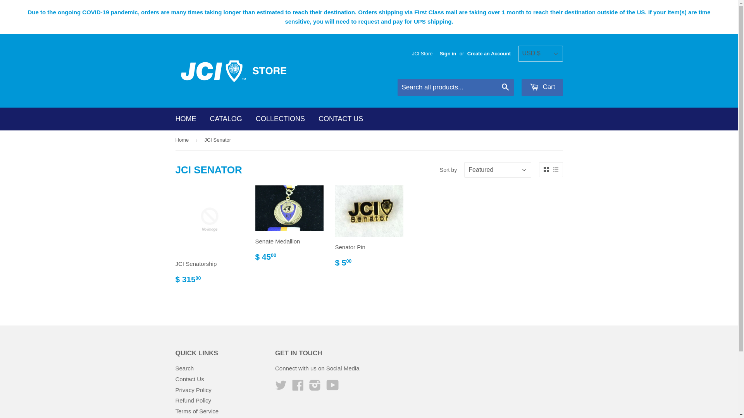  What do you see at coordinates (184, 368) in the screenshot?
I see `Search` at bounding box center [184, 368].